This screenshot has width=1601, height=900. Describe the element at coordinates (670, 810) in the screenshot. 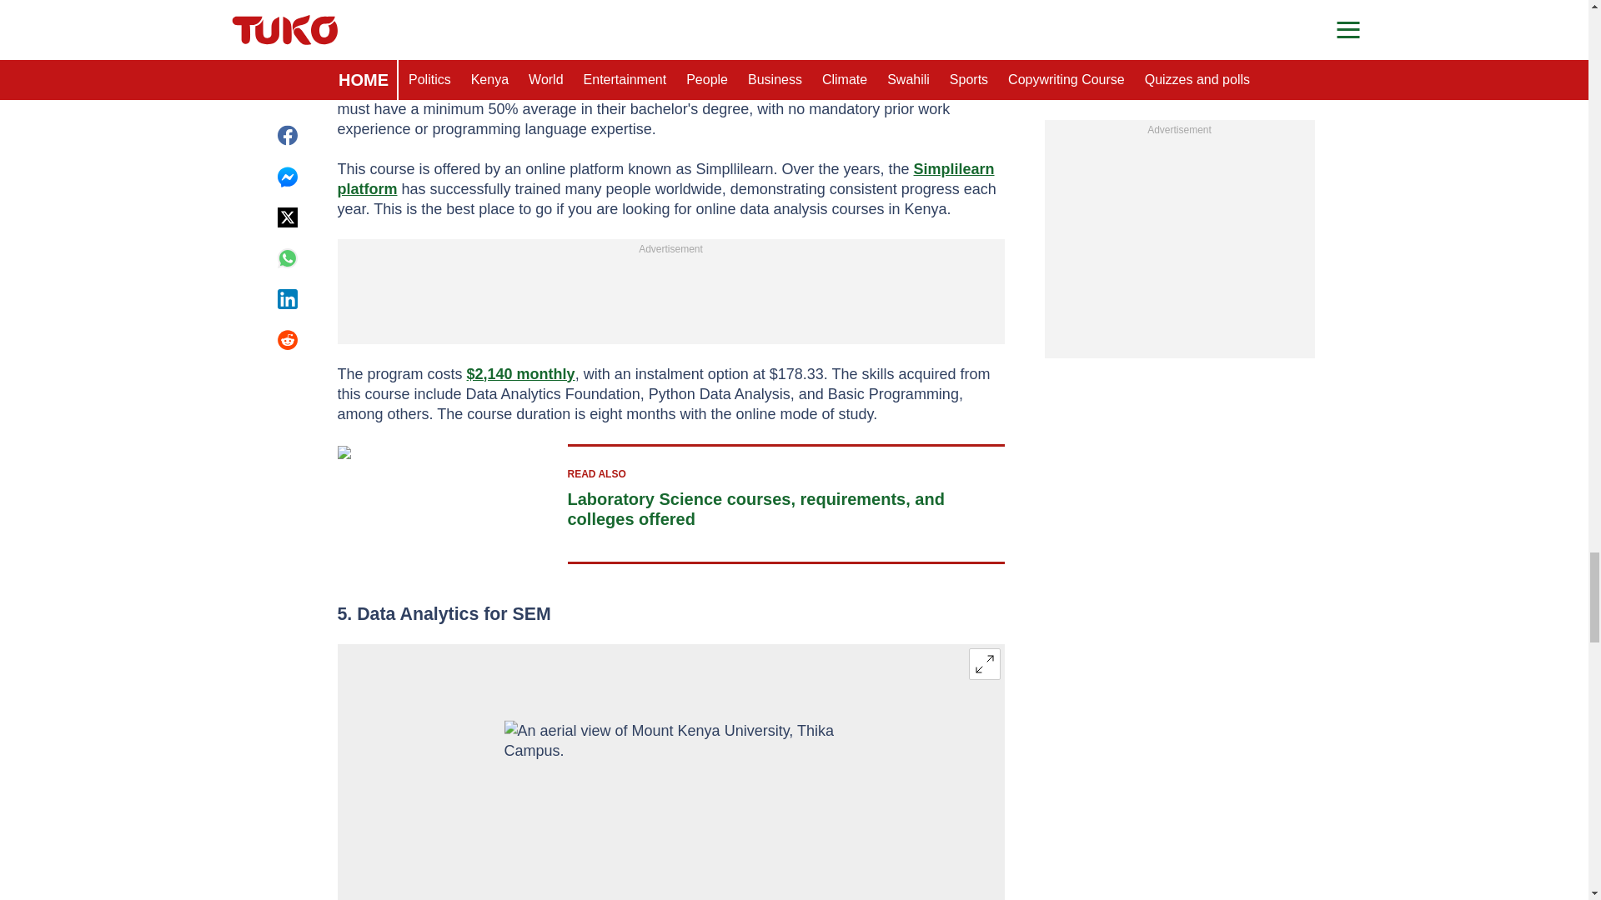

I see `An aerial view of Mount Kenya University, Thika Campus.` at that location.